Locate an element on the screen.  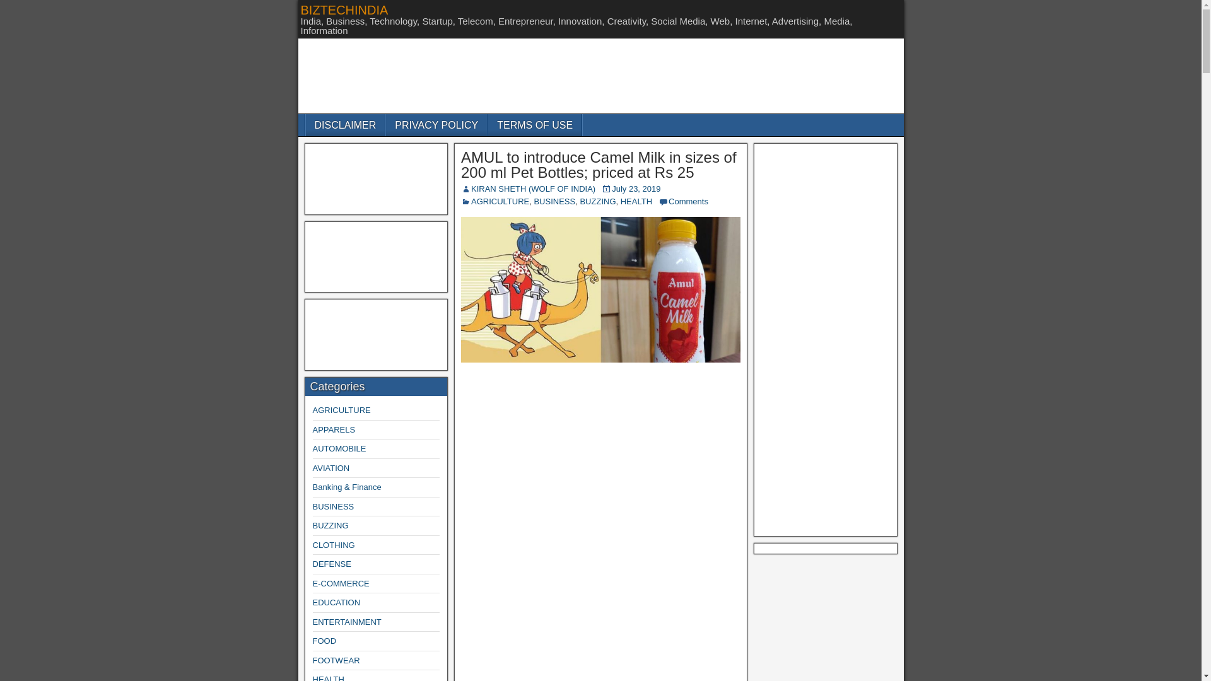
HEALTH is located at coordinates (636, 202).